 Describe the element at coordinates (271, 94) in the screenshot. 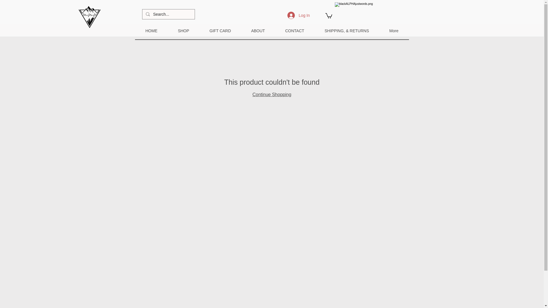

I see `Continue Shopping` at that location.